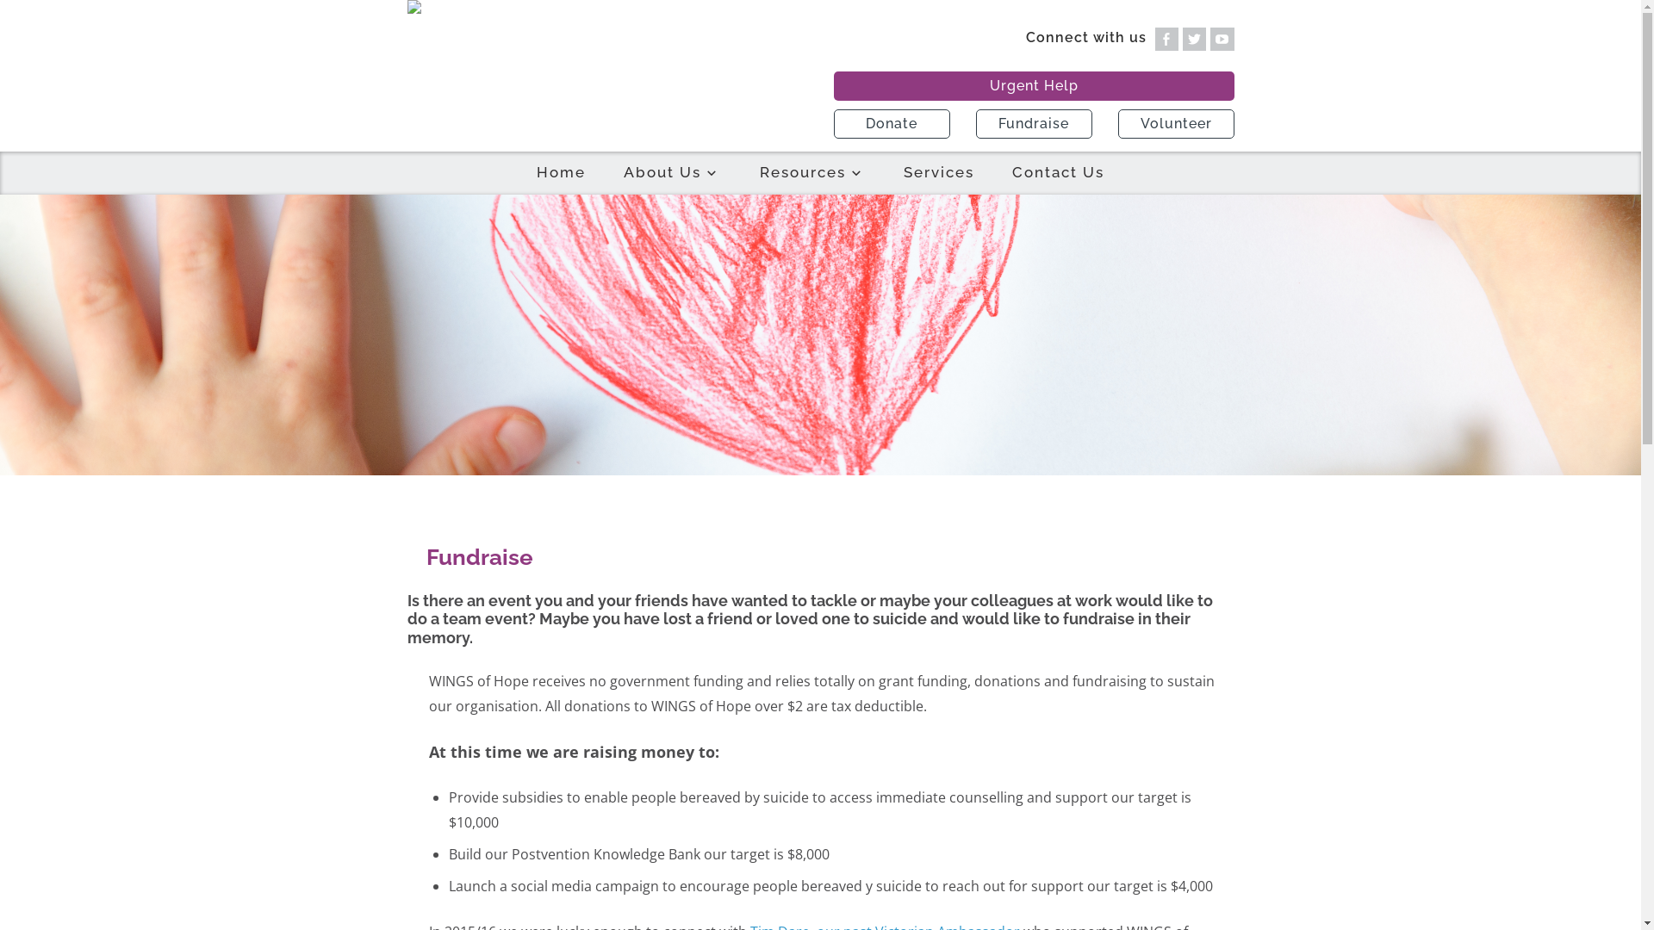  Describe the element at coordinates (672, 173) in the screenshot. I see `About Us` at that location.